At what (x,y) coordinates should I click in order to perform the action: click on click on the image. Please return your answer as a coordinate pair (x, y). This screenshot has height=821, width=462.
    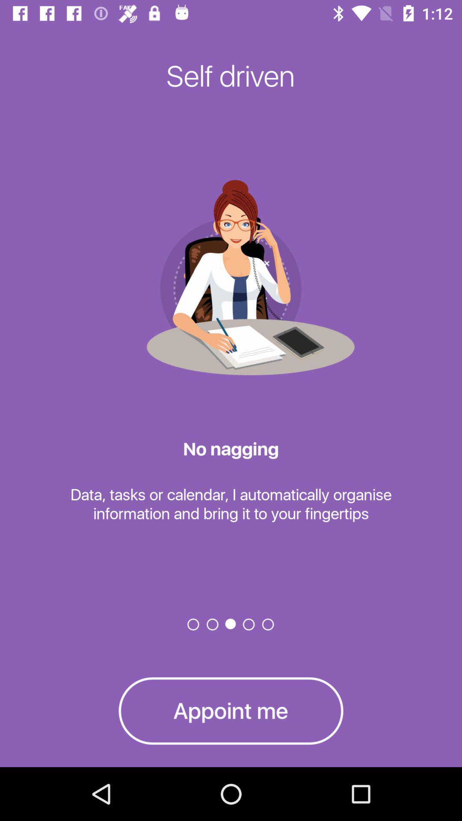
    Looking at the image, I should click on (231, 277).